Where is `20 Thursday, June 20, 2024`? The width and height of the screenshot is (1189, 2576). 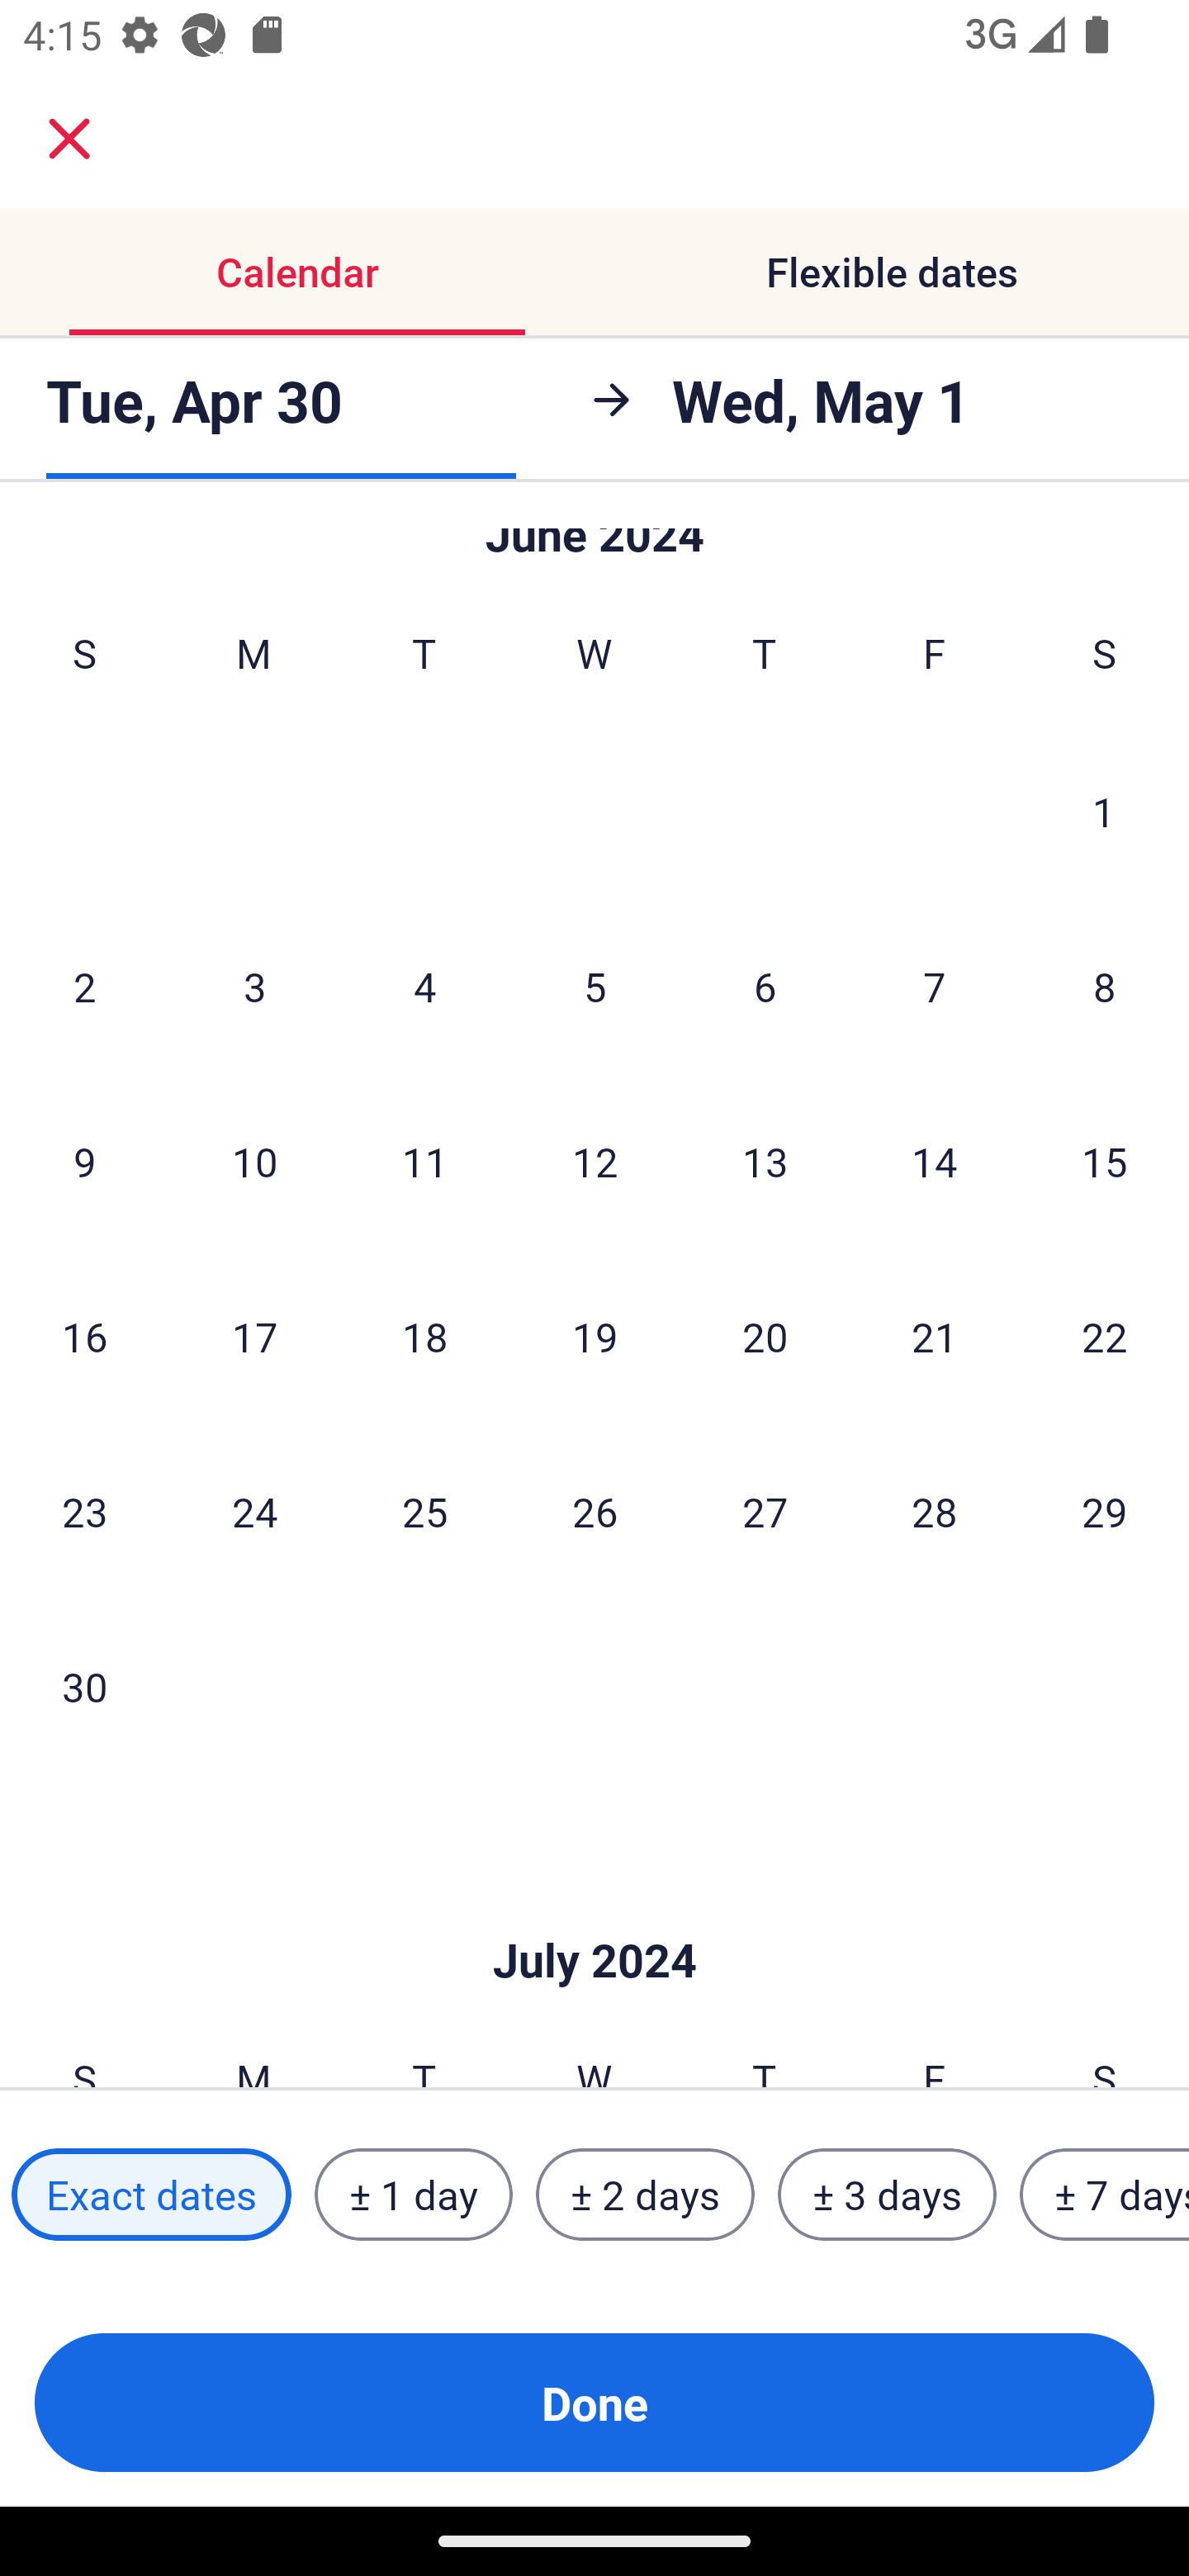 20 Thursday, June 20, 2024 is located at coordinates (765, 1337).